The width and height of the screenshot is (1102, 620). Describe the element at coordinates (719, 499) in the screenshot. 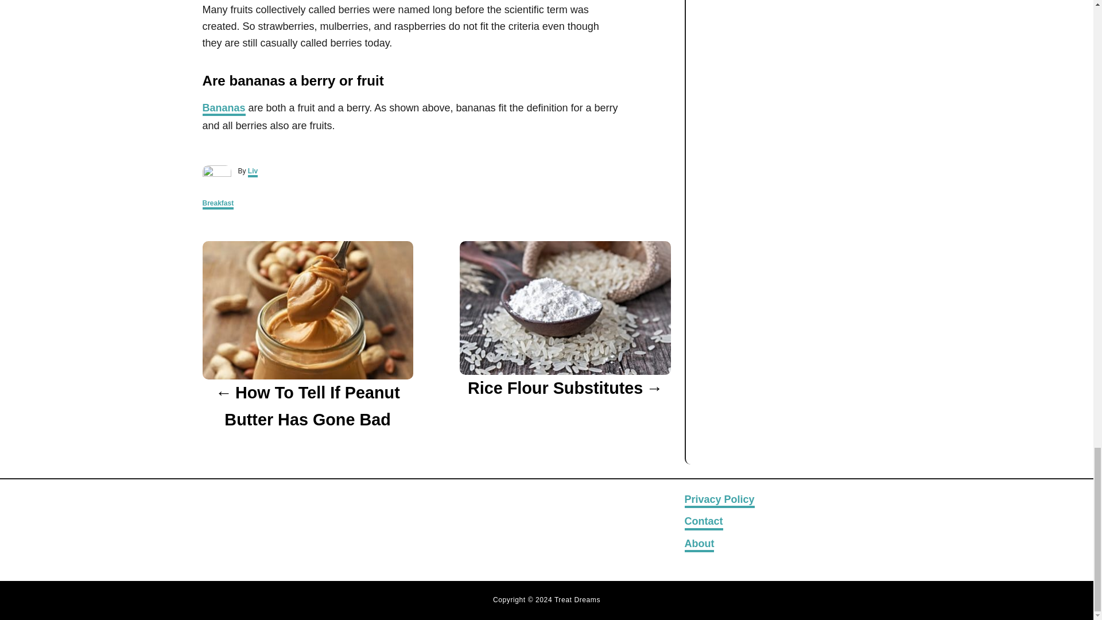

I see `Privacy Policy` at that location.